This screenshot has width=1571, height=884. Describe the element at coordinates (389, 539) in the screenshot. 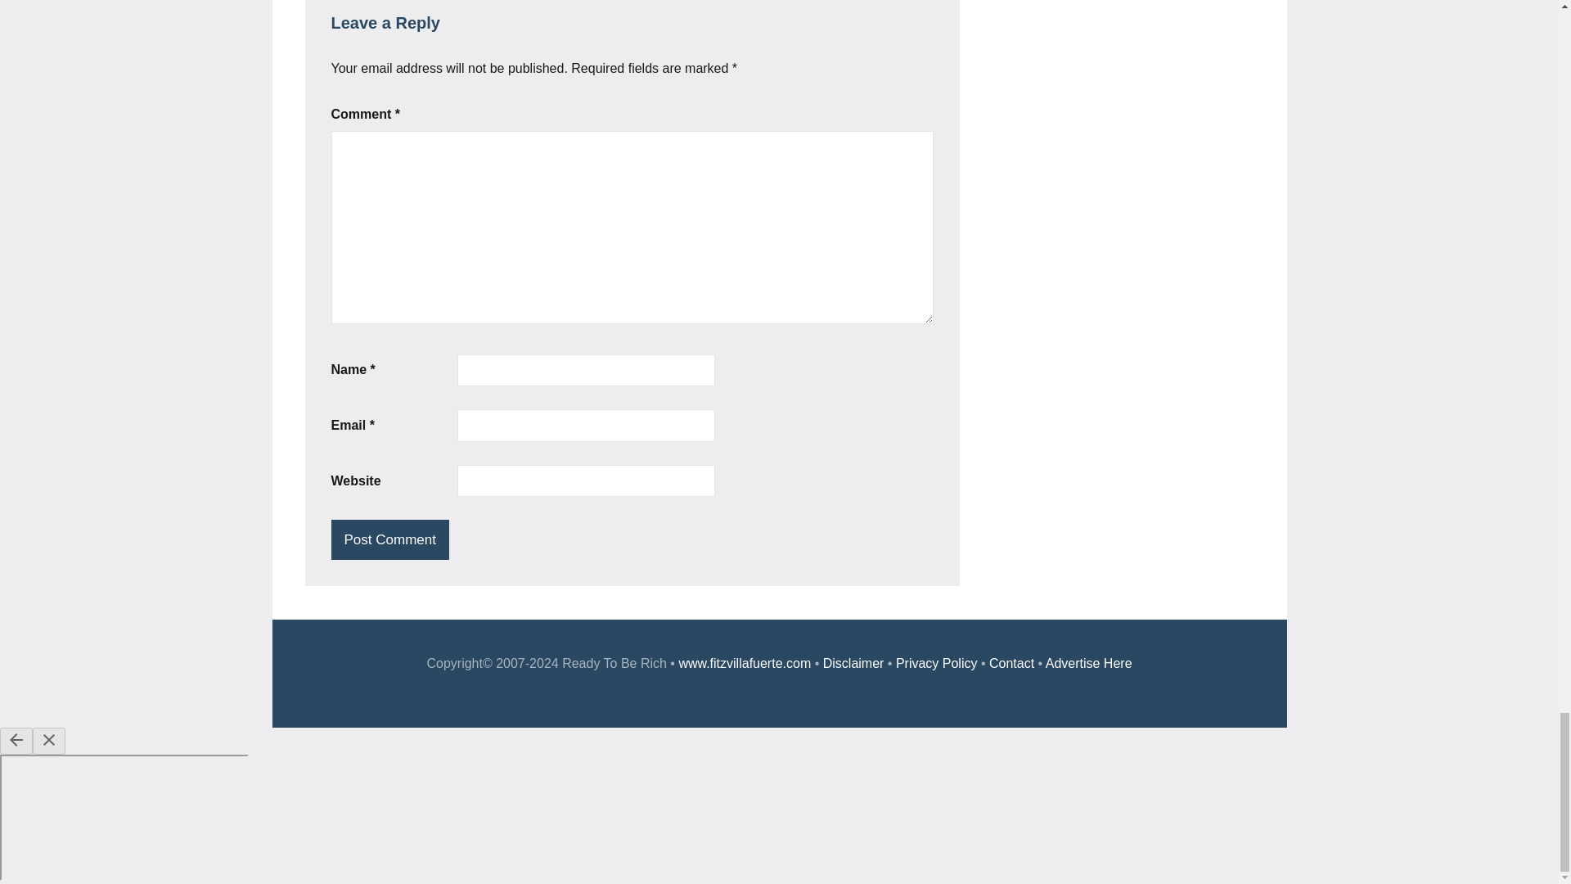

I see `Post Comment` at that location.